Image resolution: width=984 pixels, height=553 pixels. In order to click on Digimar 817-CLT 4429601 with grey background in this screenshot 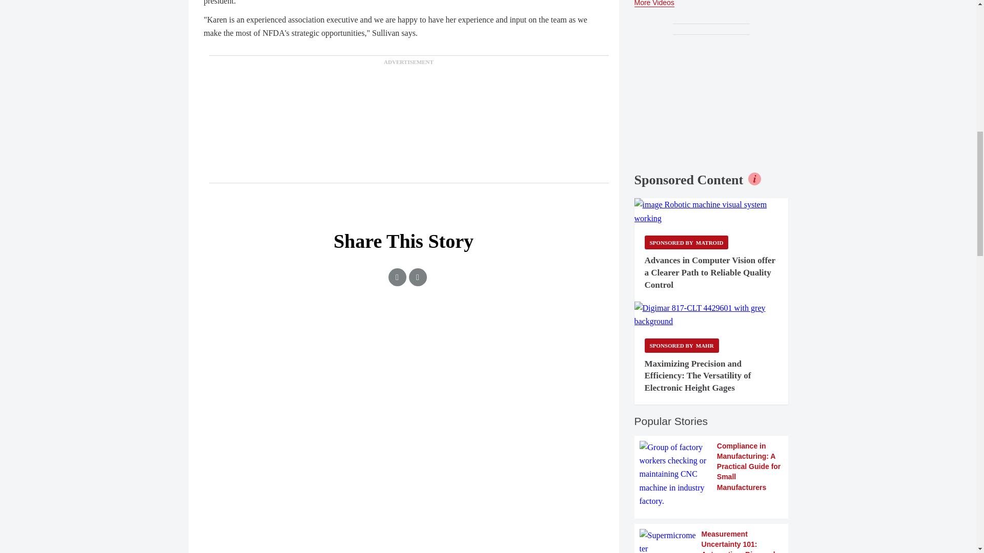, I will do `click(711, 314)`.